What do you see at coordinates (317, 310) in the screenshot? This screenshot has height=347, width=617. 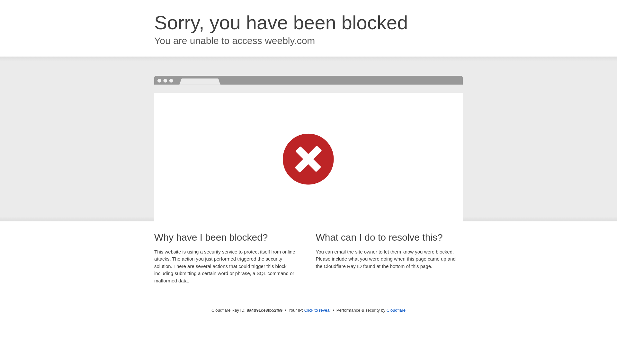 I see `Click to reveal` at bounding box center [317, 310].